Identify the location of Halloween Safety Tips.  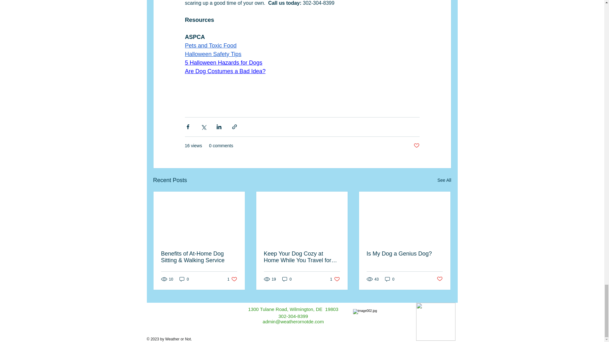
(213, 54).